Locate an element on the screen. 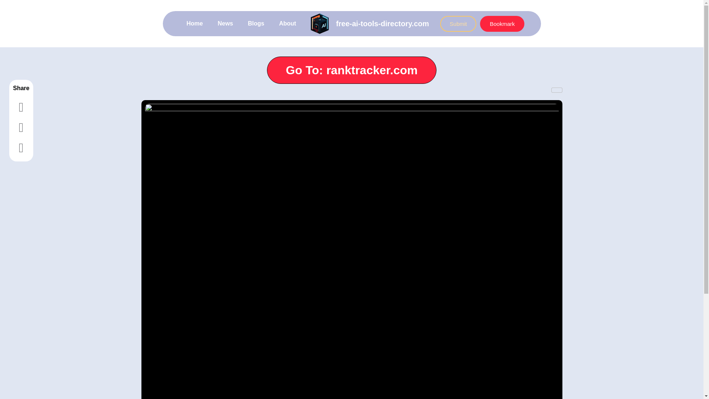  Bookmark is located at coordinates (502, 24).